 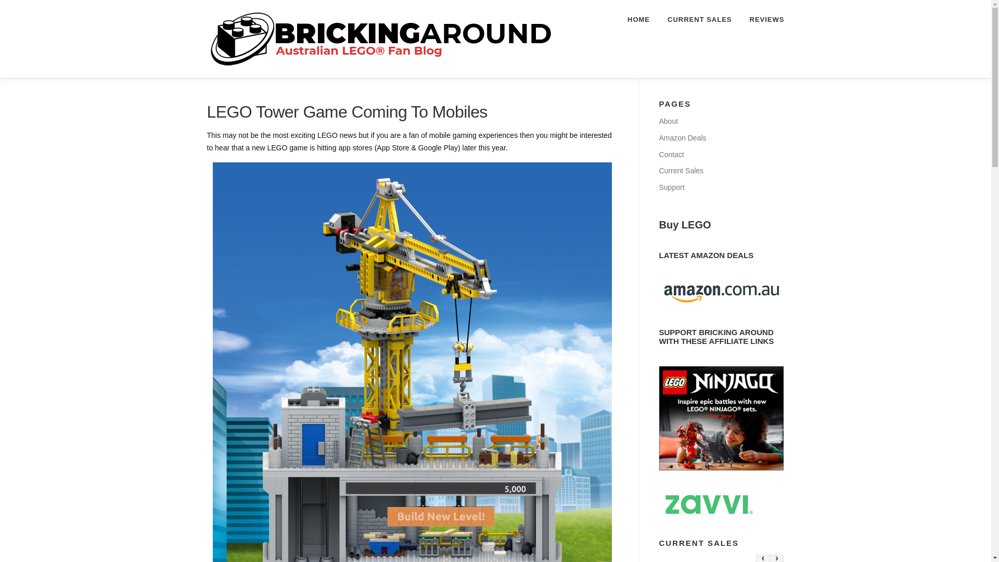 What do you see at coordinates (668, 121) in the screenshot?
I see `About` at bounding box center [668, 121].